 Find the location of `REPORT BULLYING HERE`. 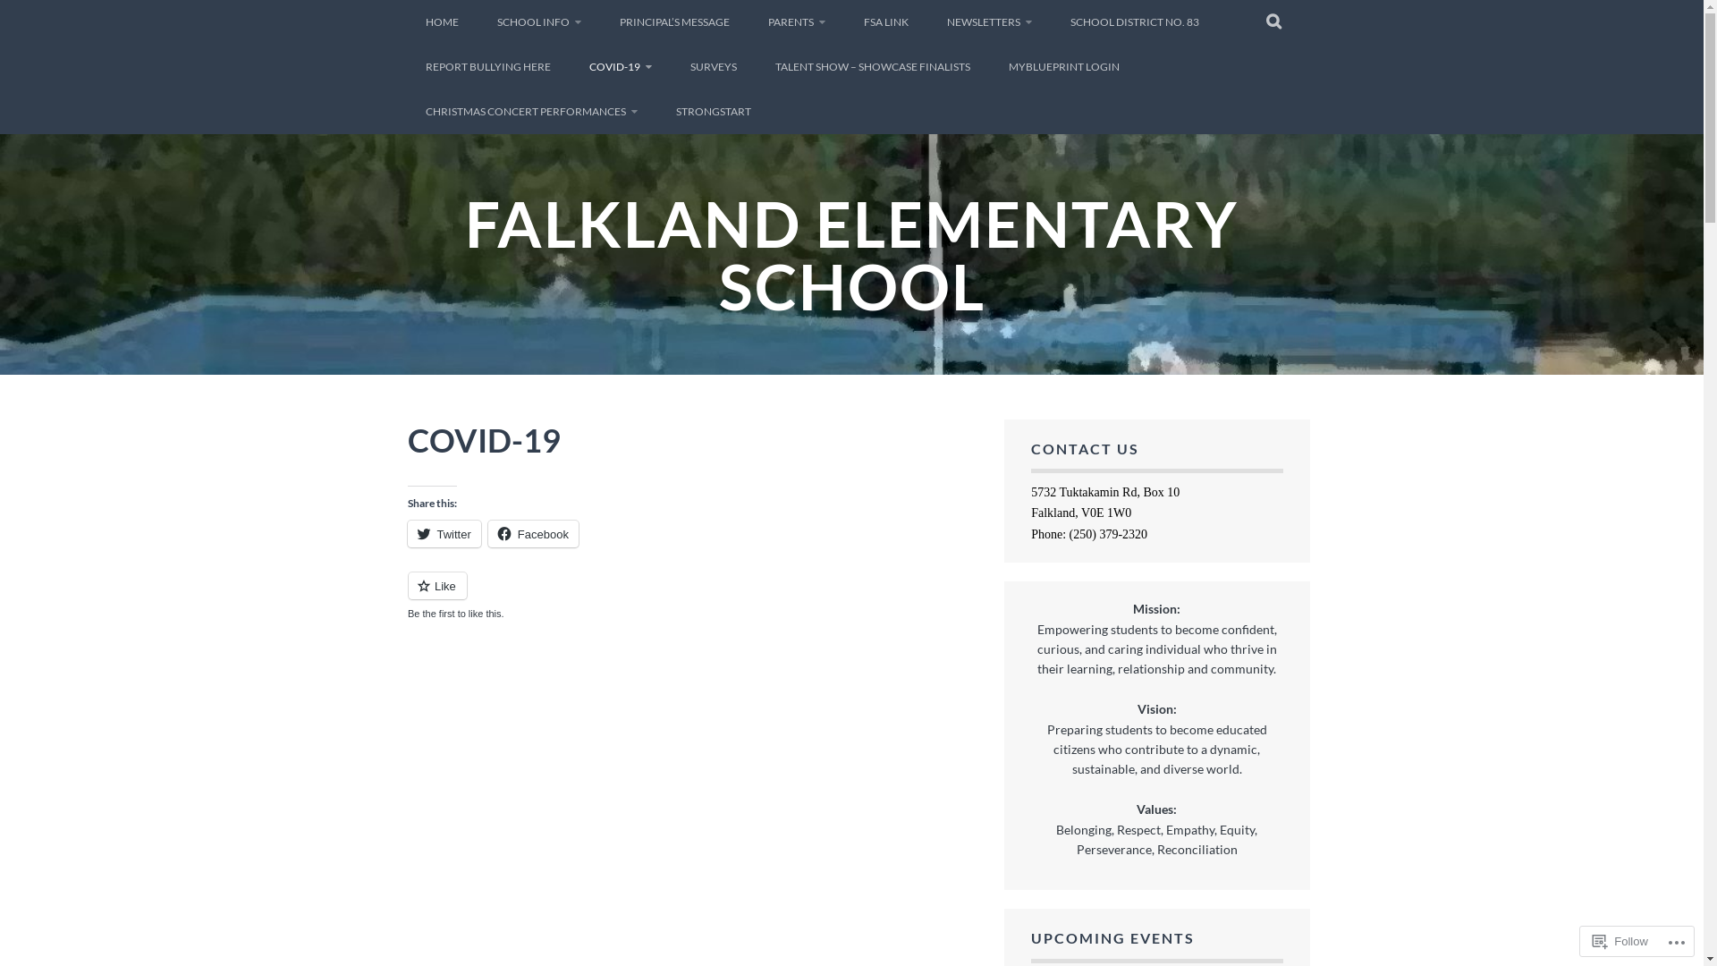

REPORT BULLYING HERE is located at coordinates (488, 67).